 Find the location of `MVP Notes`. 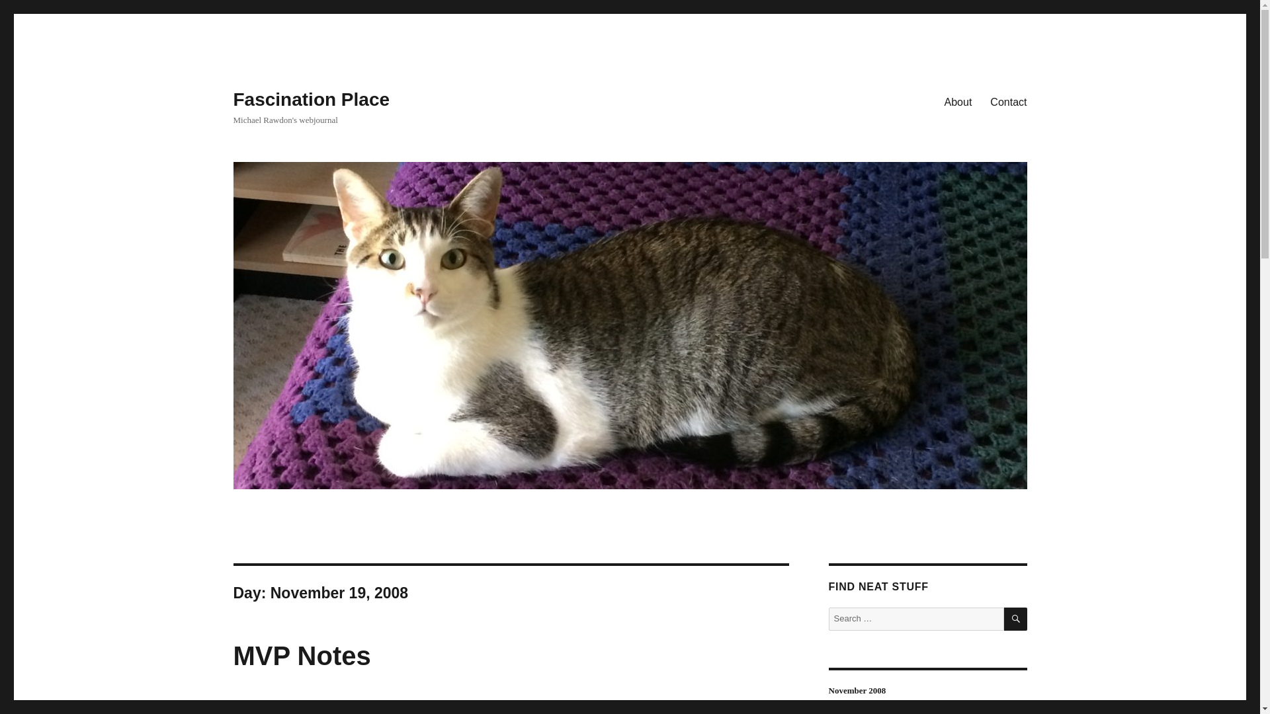

MVP Notes is located at coordinates (302, 656).